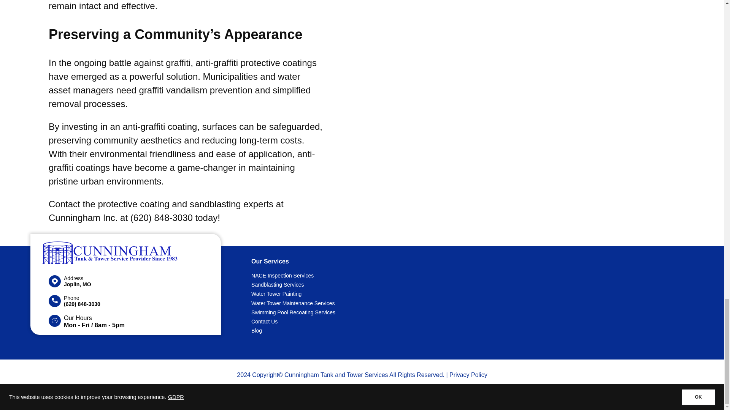 This screenshot has height=410, width=730. What do you see at coordinates (345, 303) in the screenshot?
I see `Water Tower Maintenance Services` at bounding box center [345, 303].